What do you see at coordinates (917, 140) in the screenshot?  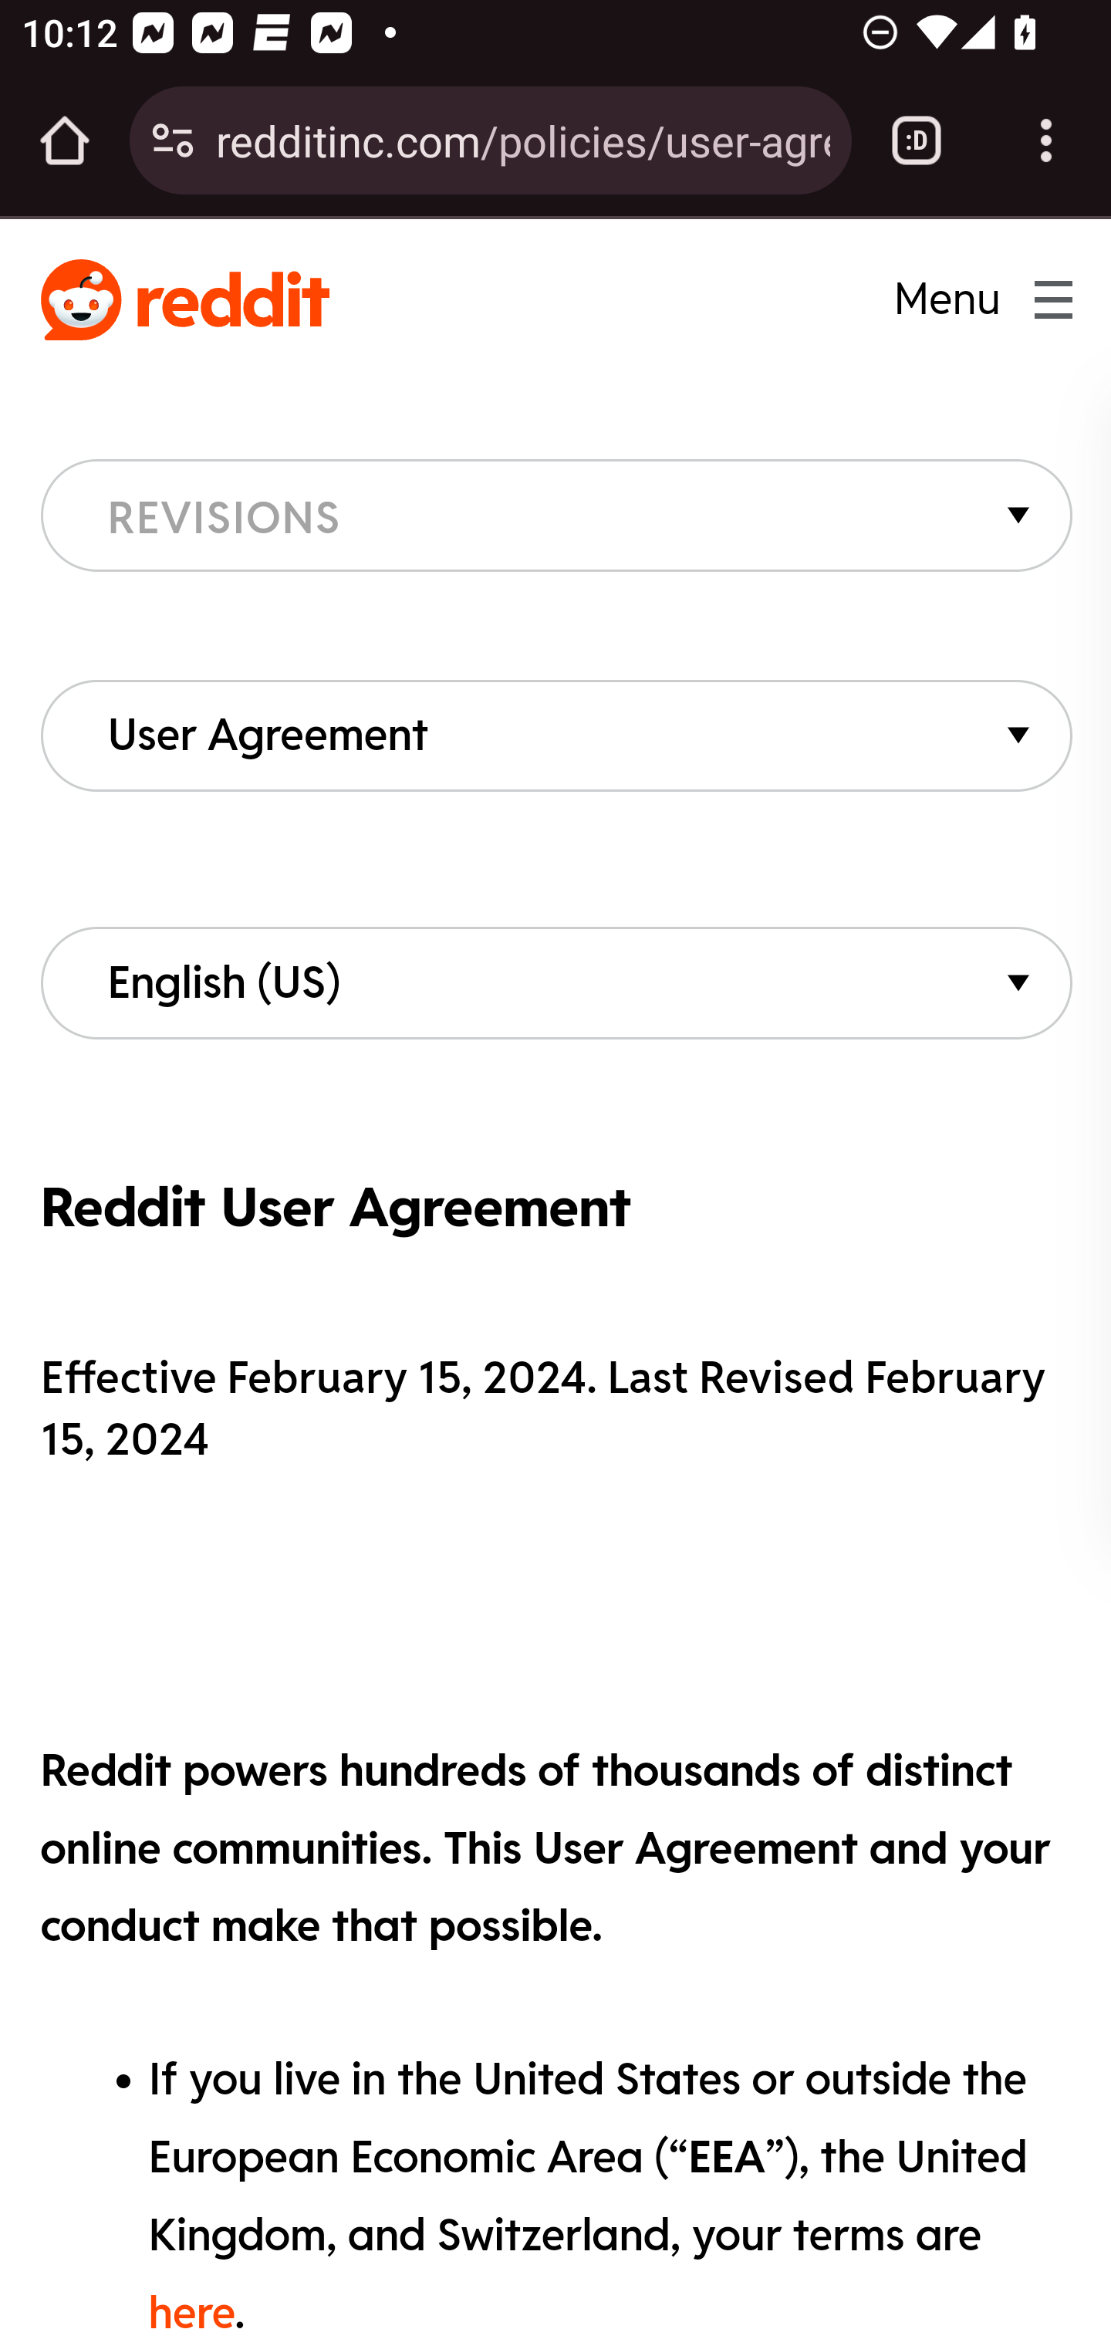 I see `Switch or close tabs` at bounding box center [917, 140].